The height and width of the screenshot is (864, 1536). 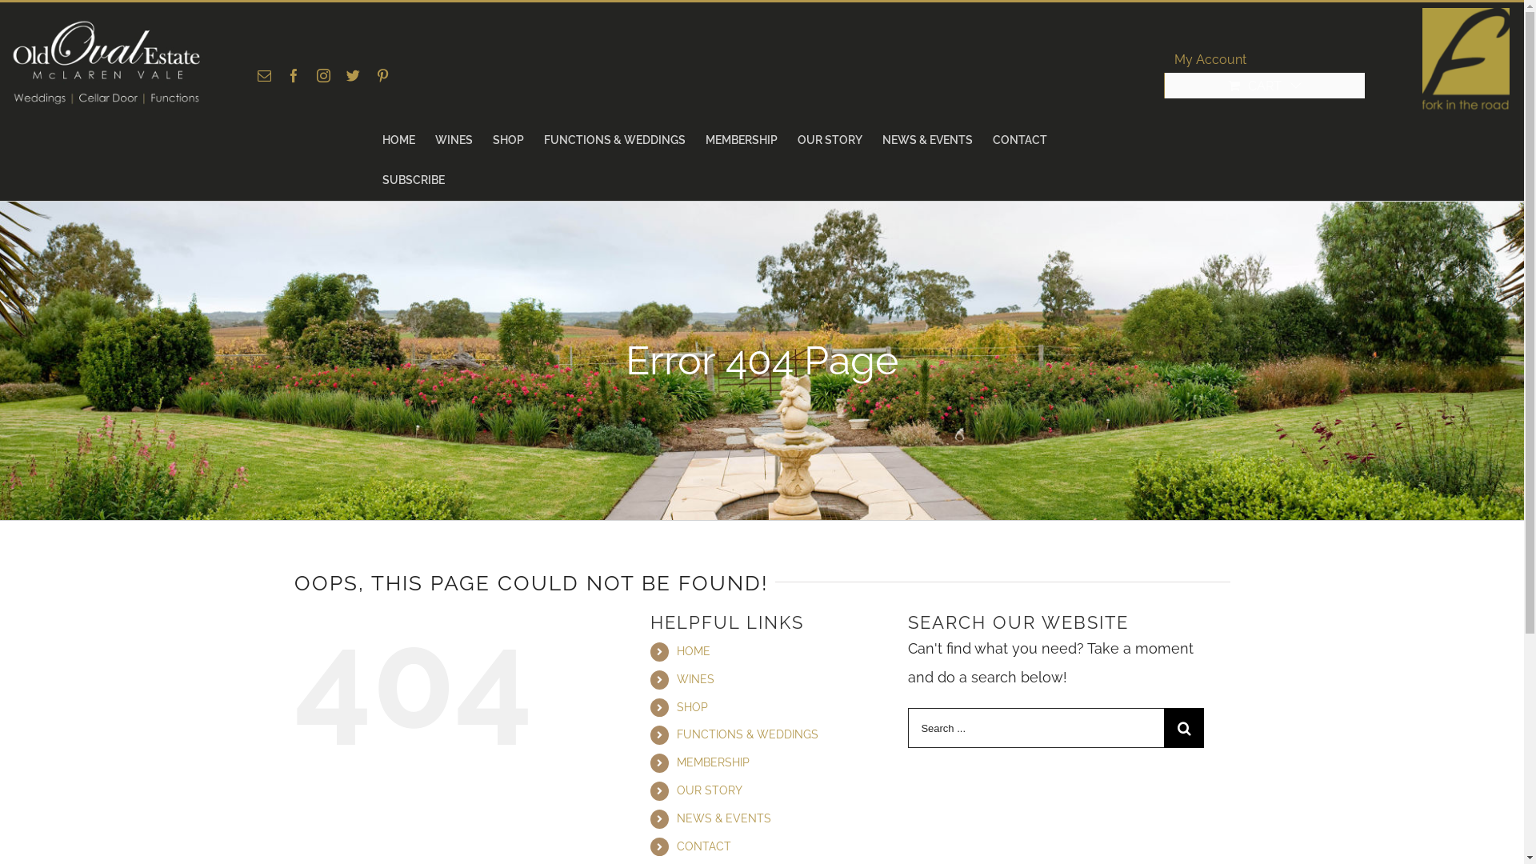 What do you see at coordinates (742, 140) in the screenshot?
I see `MEMBERSHIP` at bounding box center [742, 140].